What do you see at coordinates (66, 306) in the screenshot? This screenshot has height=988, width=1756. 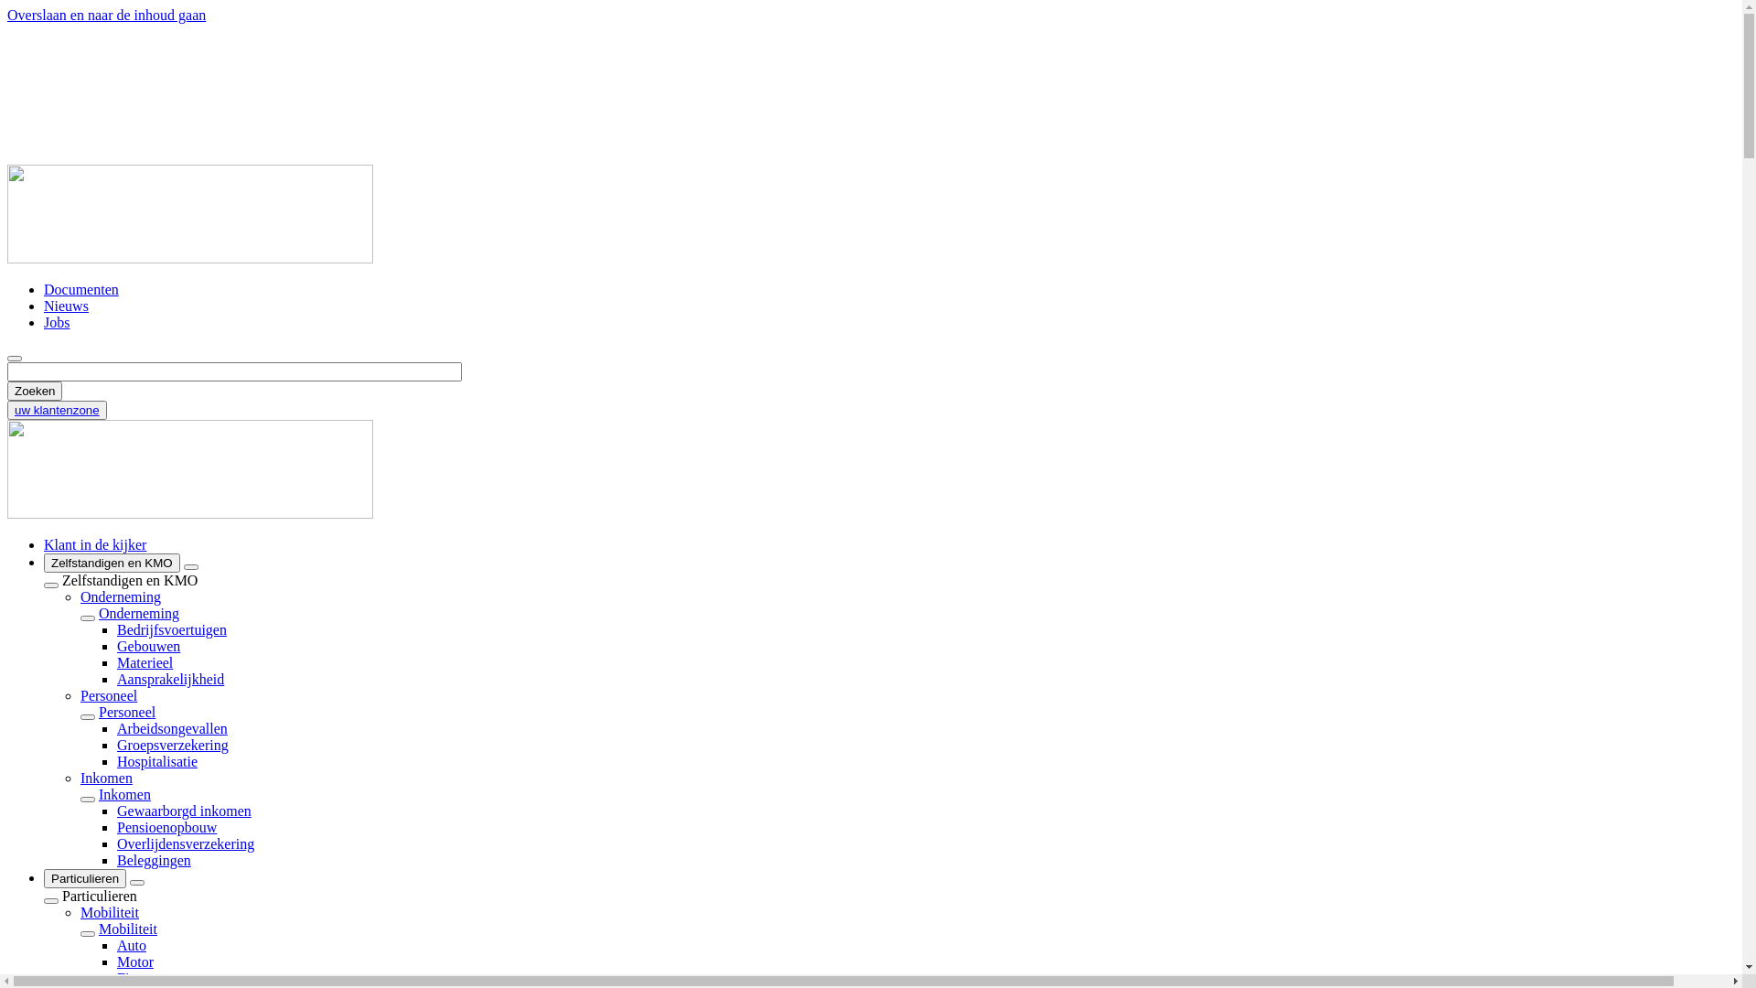 I see `Nieuws` at bounding box center [66, 306].